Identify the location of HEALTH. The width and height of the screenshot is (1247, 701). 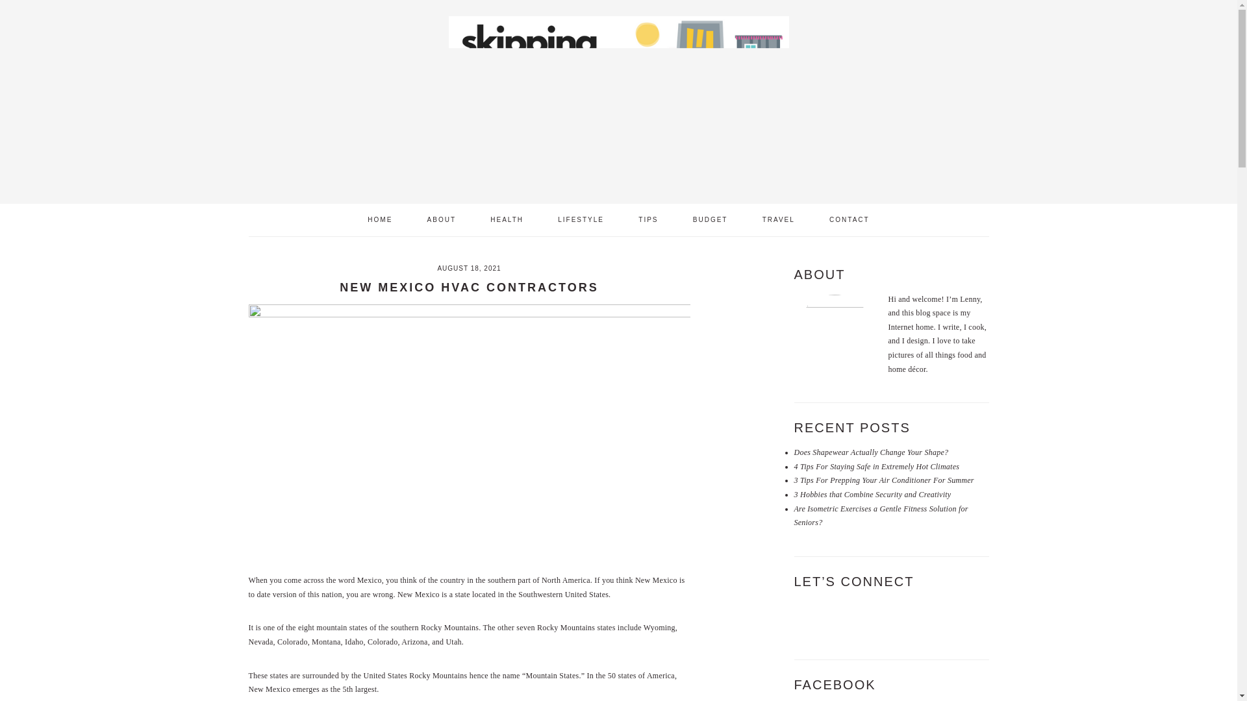
(507, 219).